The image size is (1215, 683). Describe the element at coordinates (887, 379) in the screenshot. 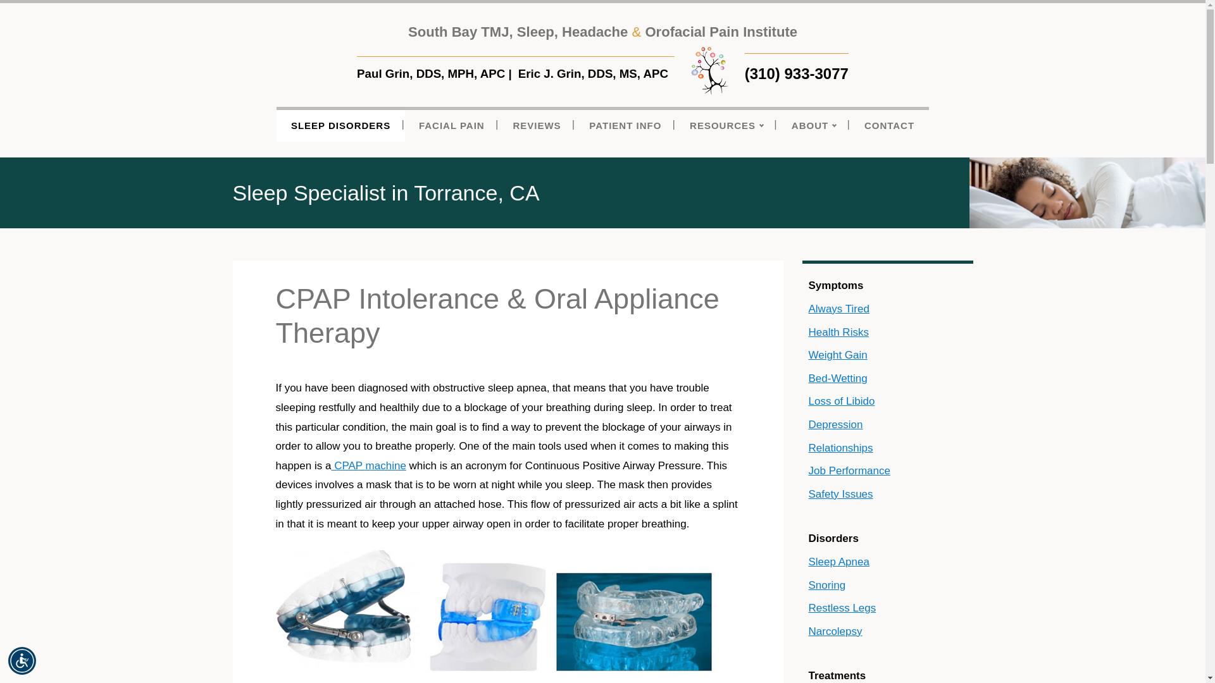

I see `Bed-Wetting` at that location.